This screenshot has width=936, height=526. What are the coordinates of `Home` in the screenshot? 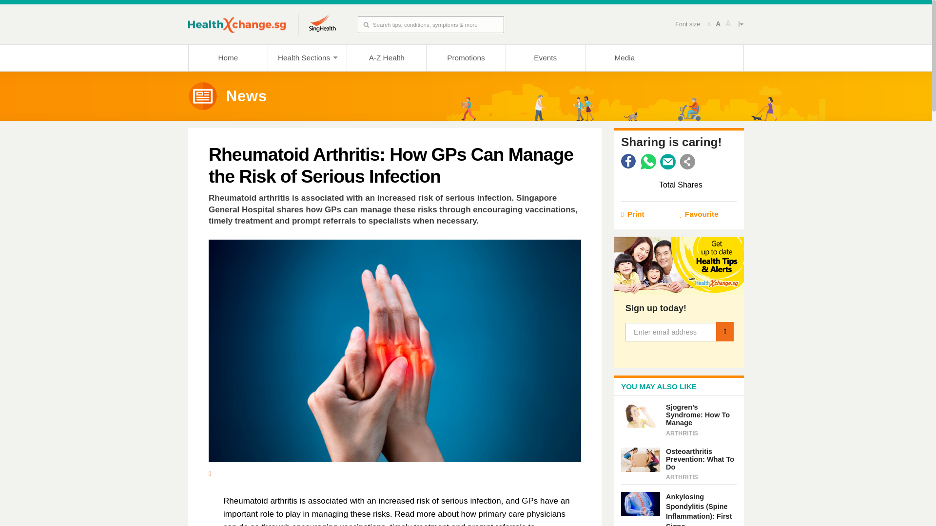 It's located at (228, 57).